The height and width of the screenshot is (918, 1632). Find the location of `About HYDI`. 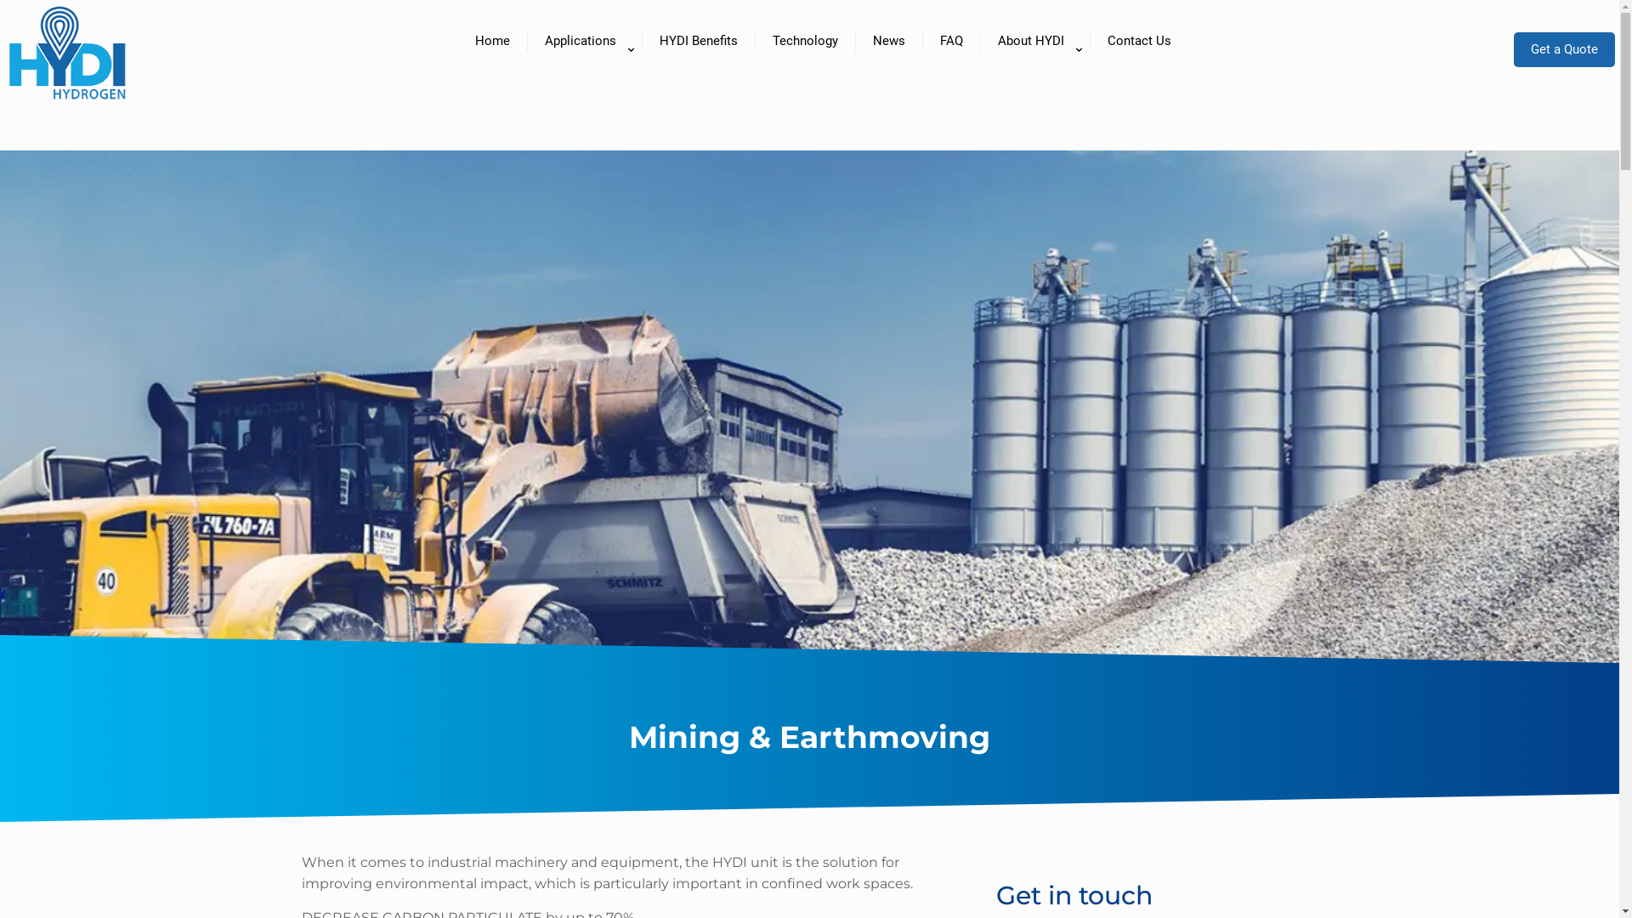

About HYDI is located at coordinates (1035, 41).